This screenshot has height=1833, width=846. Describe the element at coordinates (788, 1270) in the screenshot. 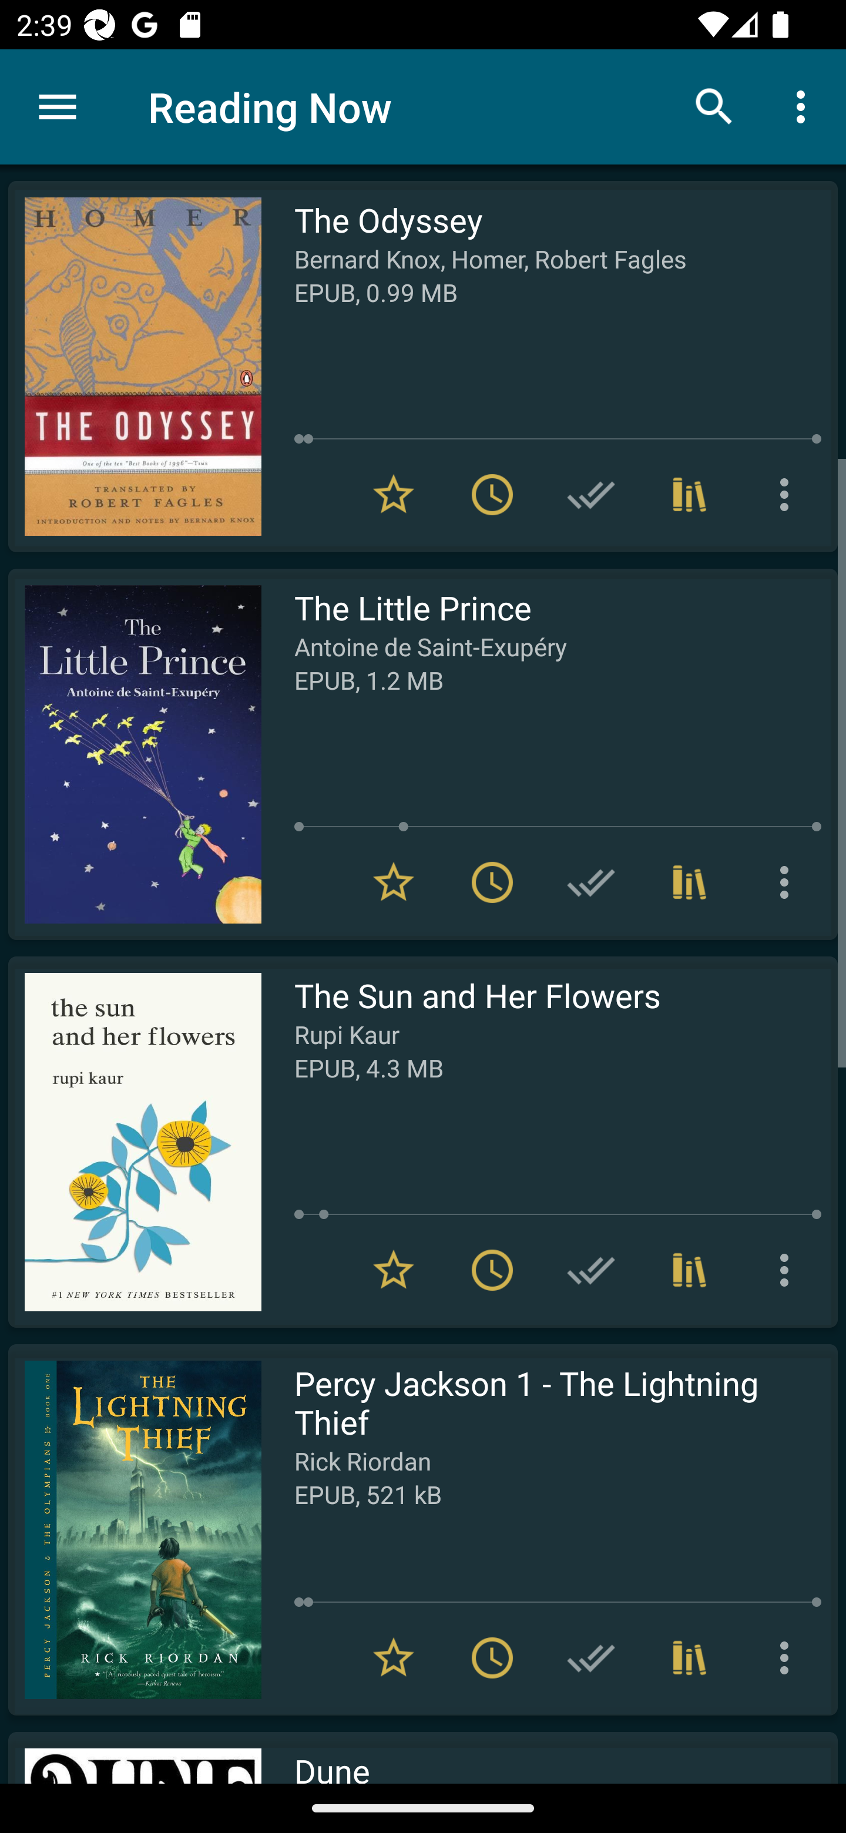

I see `More options` at that location.